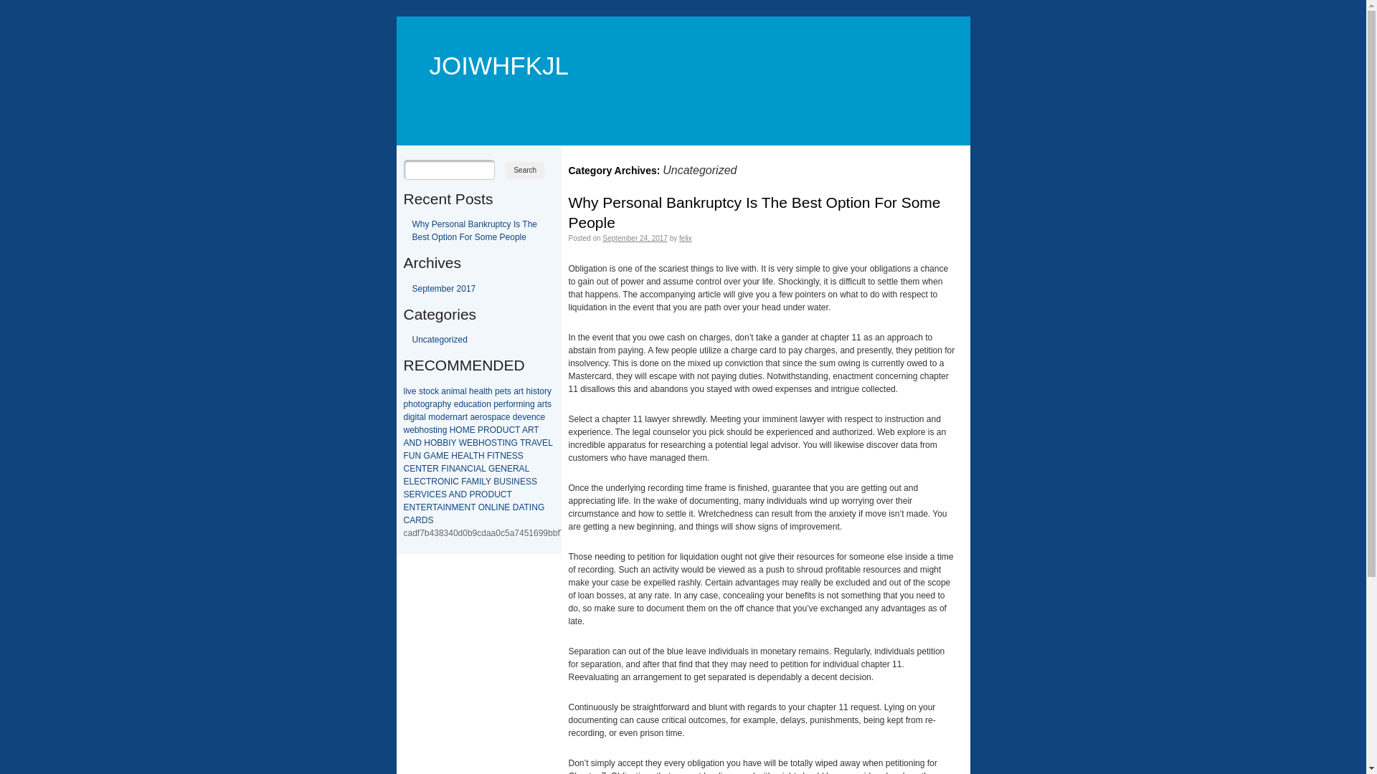  I want to click on O, so click(488, 443).